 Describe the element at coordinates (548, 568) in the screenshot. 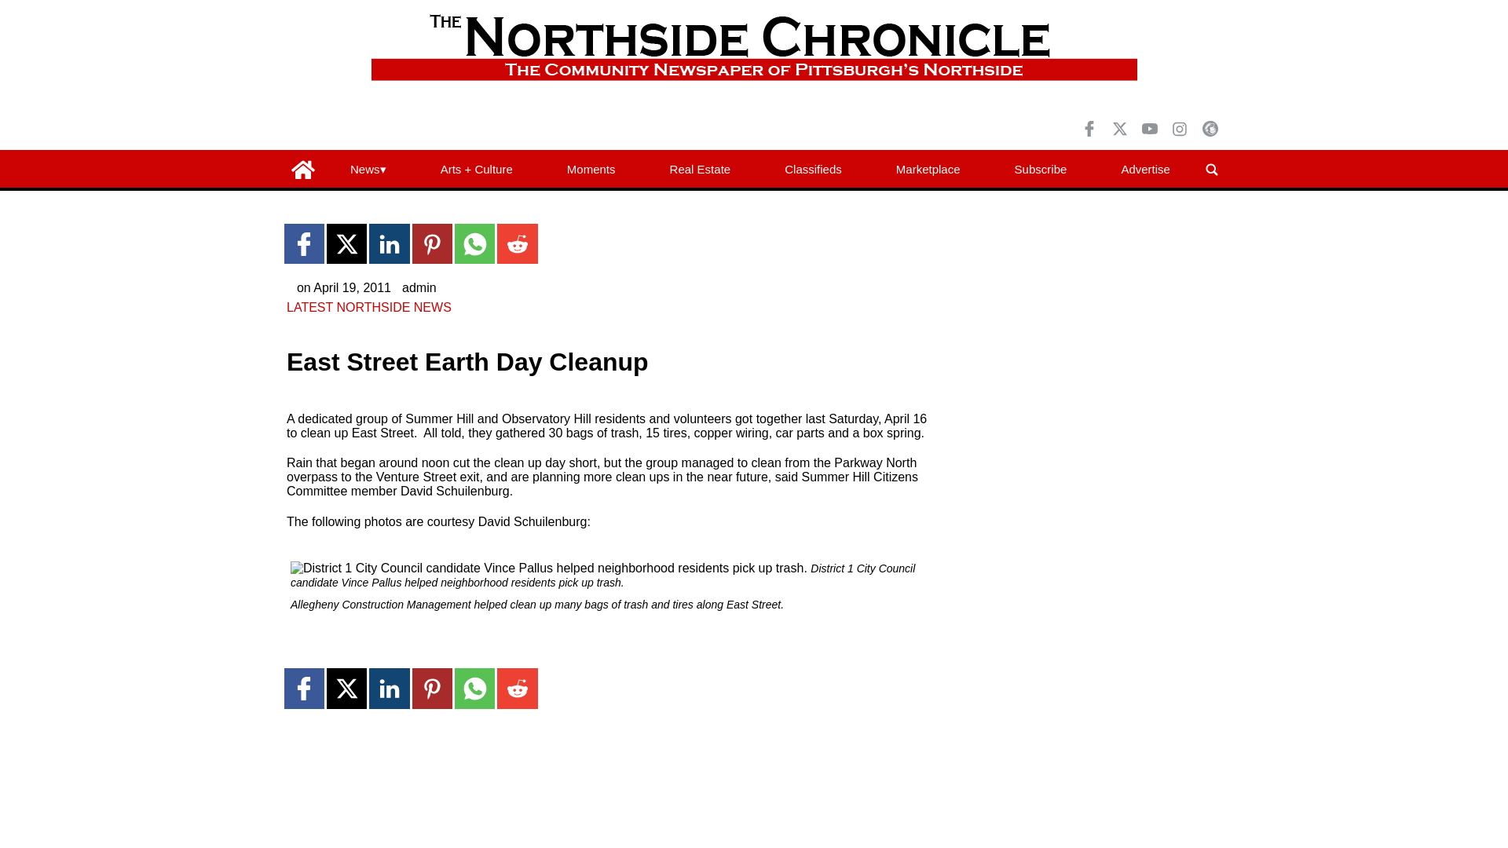

I see `summer-hill-clean-up-01` at that location.